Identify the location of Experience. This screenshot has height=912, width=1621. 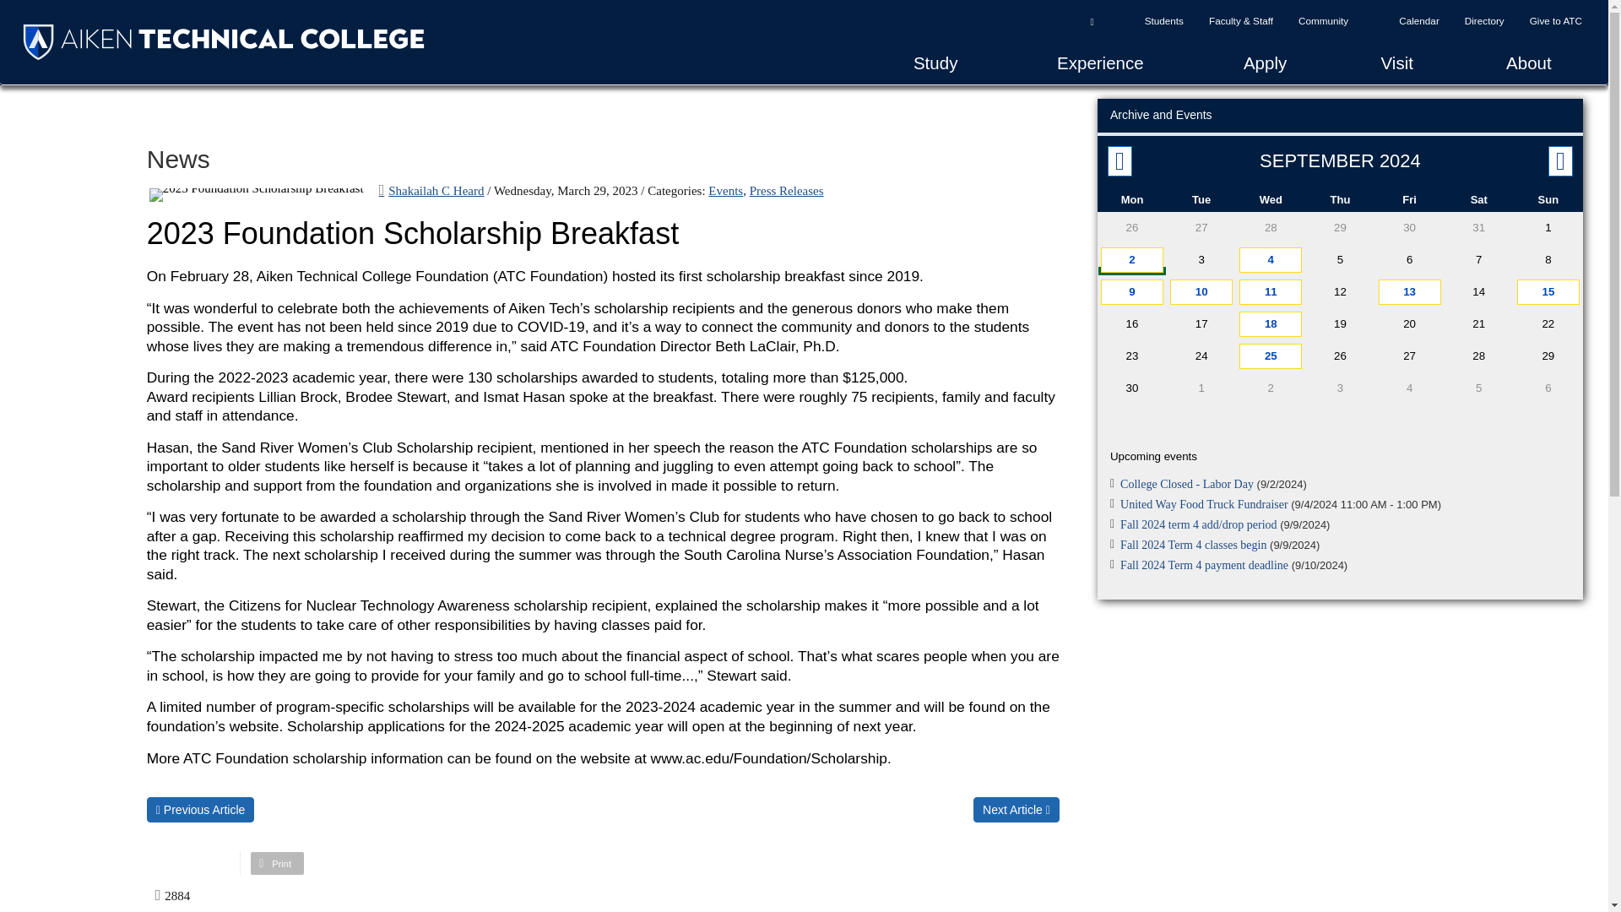
(1100, 62).